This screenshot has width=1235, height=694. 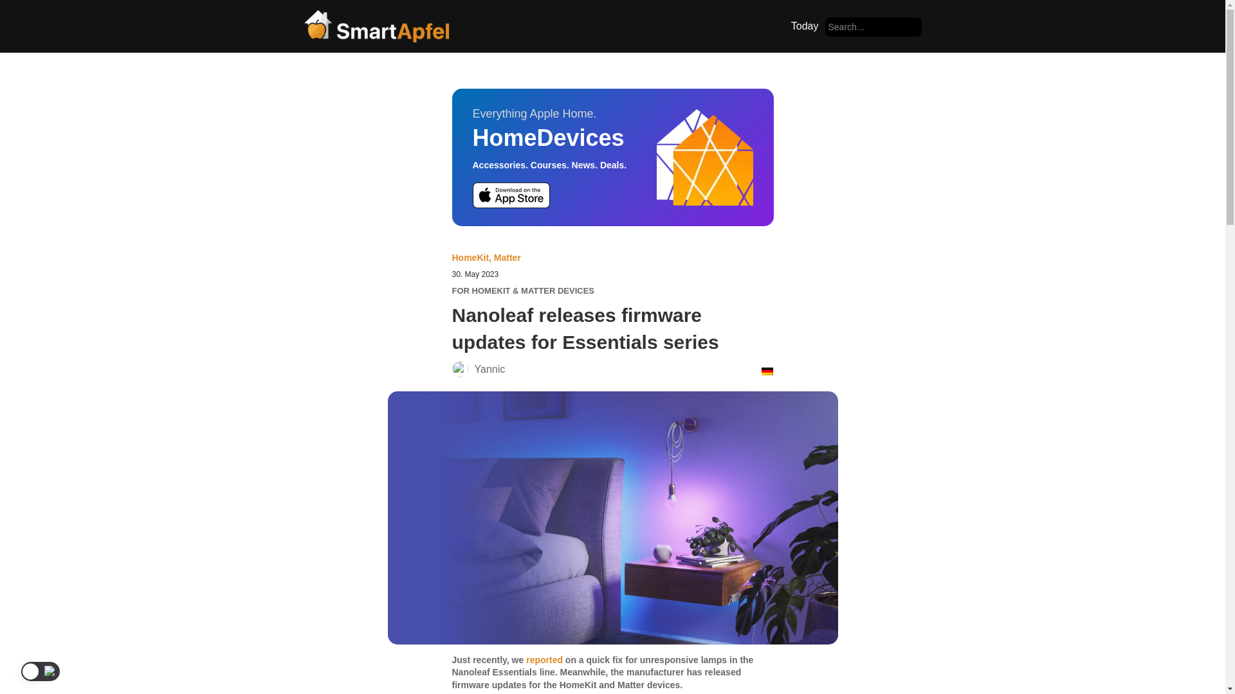 I want to click on HomeKit, so click(x=470, y=257).